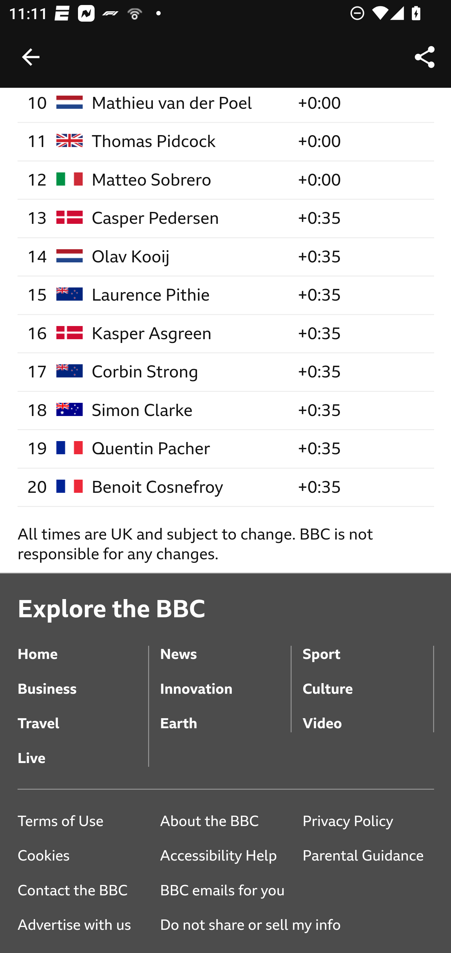  Describe the element at coordinates (83, 645) in the screenshot. I see `Home` at that location.